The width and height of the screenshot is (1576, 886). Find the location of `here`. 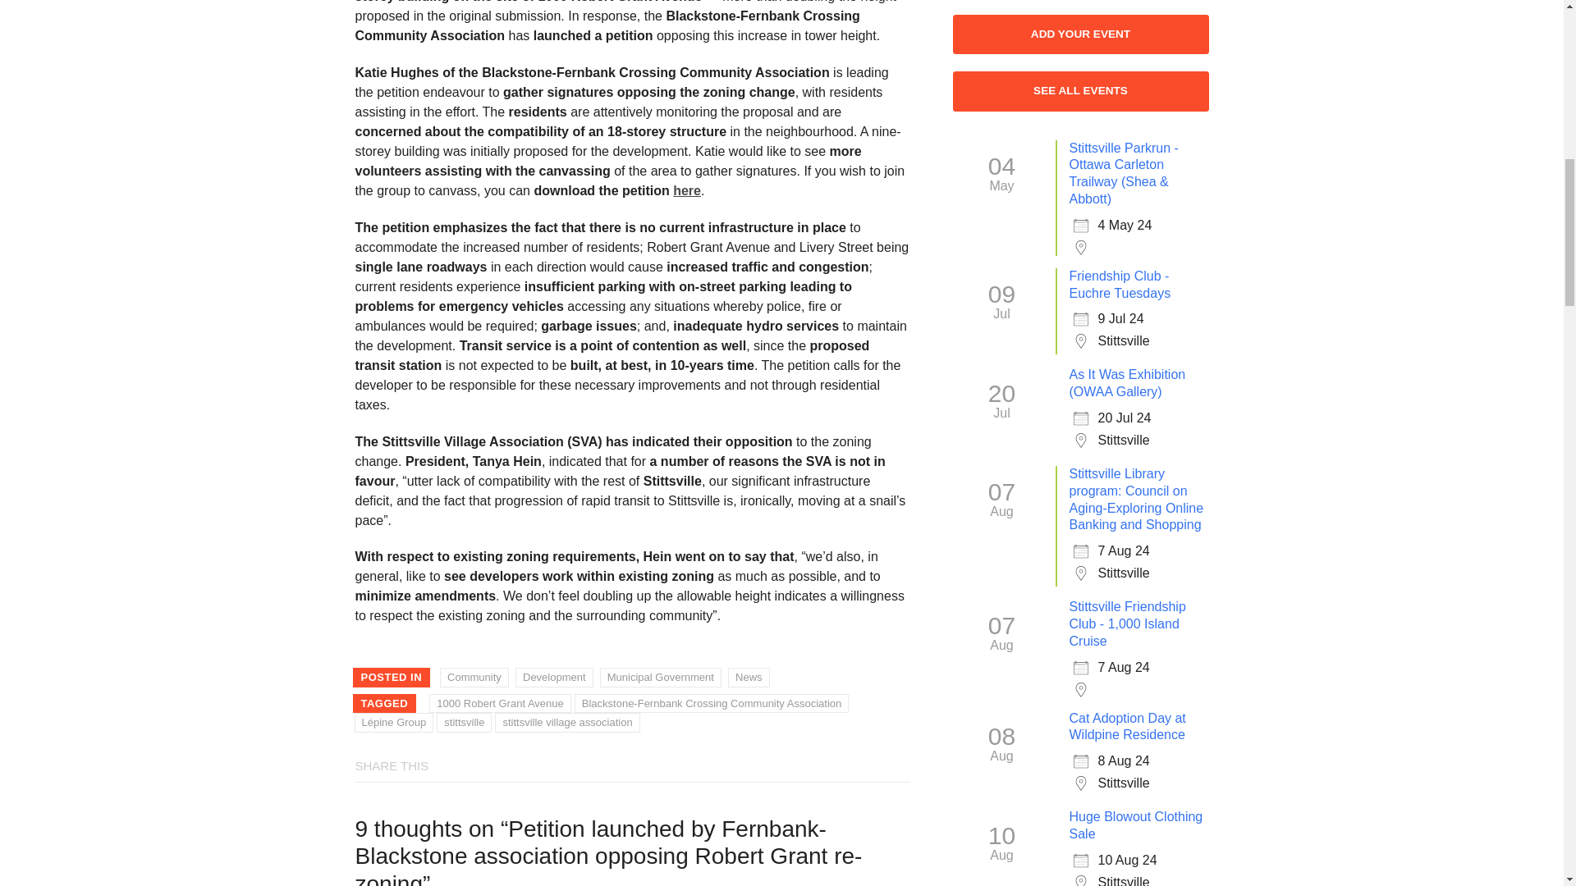

here is located at coordinates (686, 190).